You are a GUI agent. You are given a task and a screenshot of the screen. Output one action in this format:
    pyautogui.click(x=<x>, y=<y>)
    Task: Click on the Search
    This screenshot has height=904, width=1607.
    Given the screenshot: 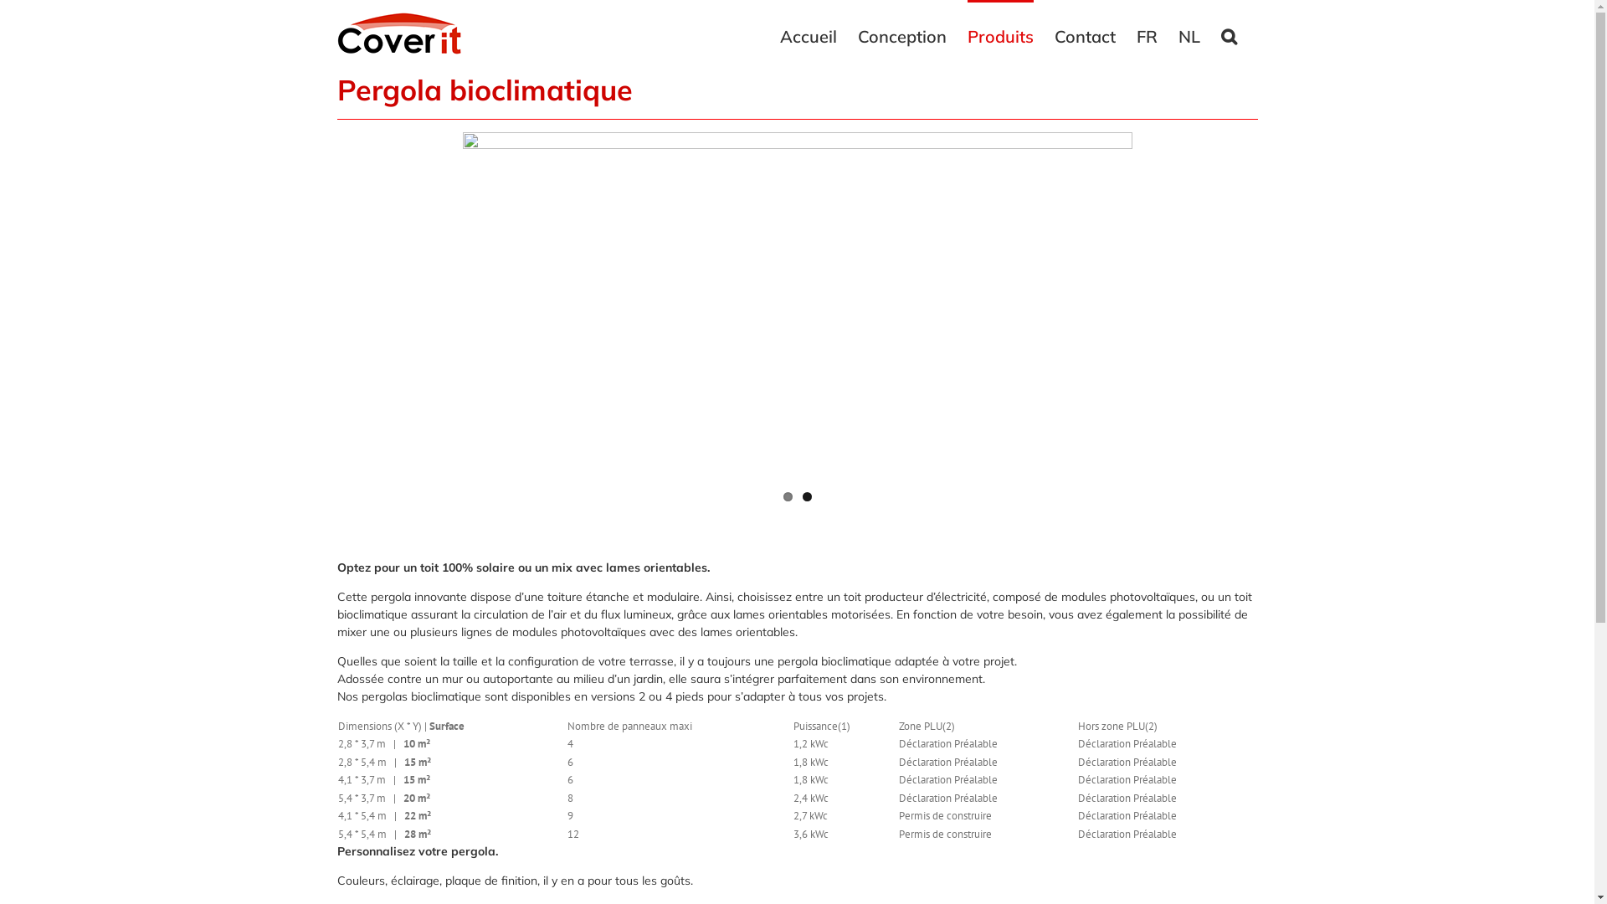 What is the action you would take?
    pyautogui.click(x=1229, y=35)
    